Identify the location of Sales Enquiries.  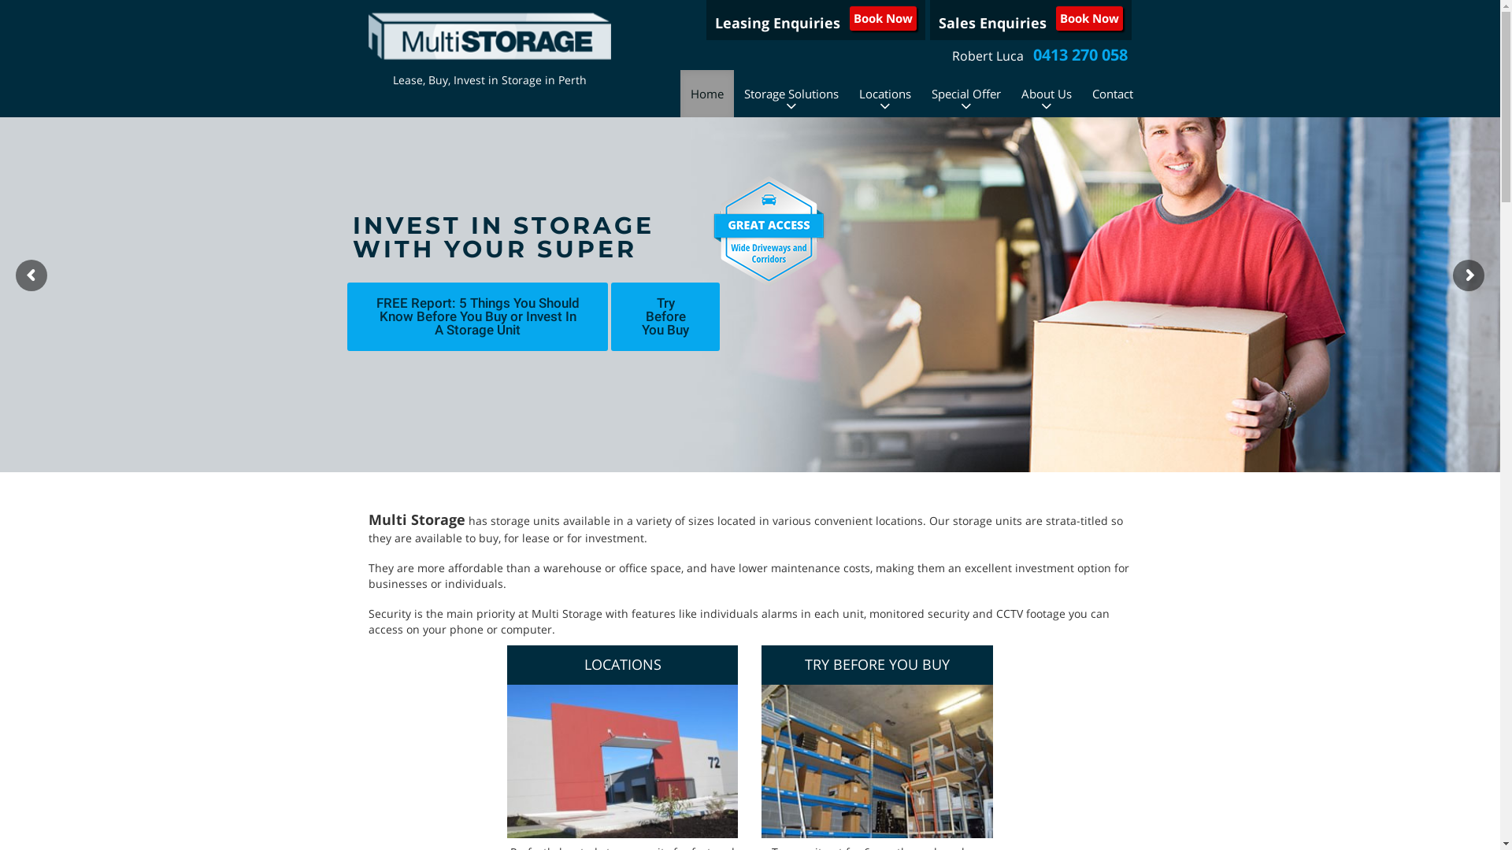
(992, 20).